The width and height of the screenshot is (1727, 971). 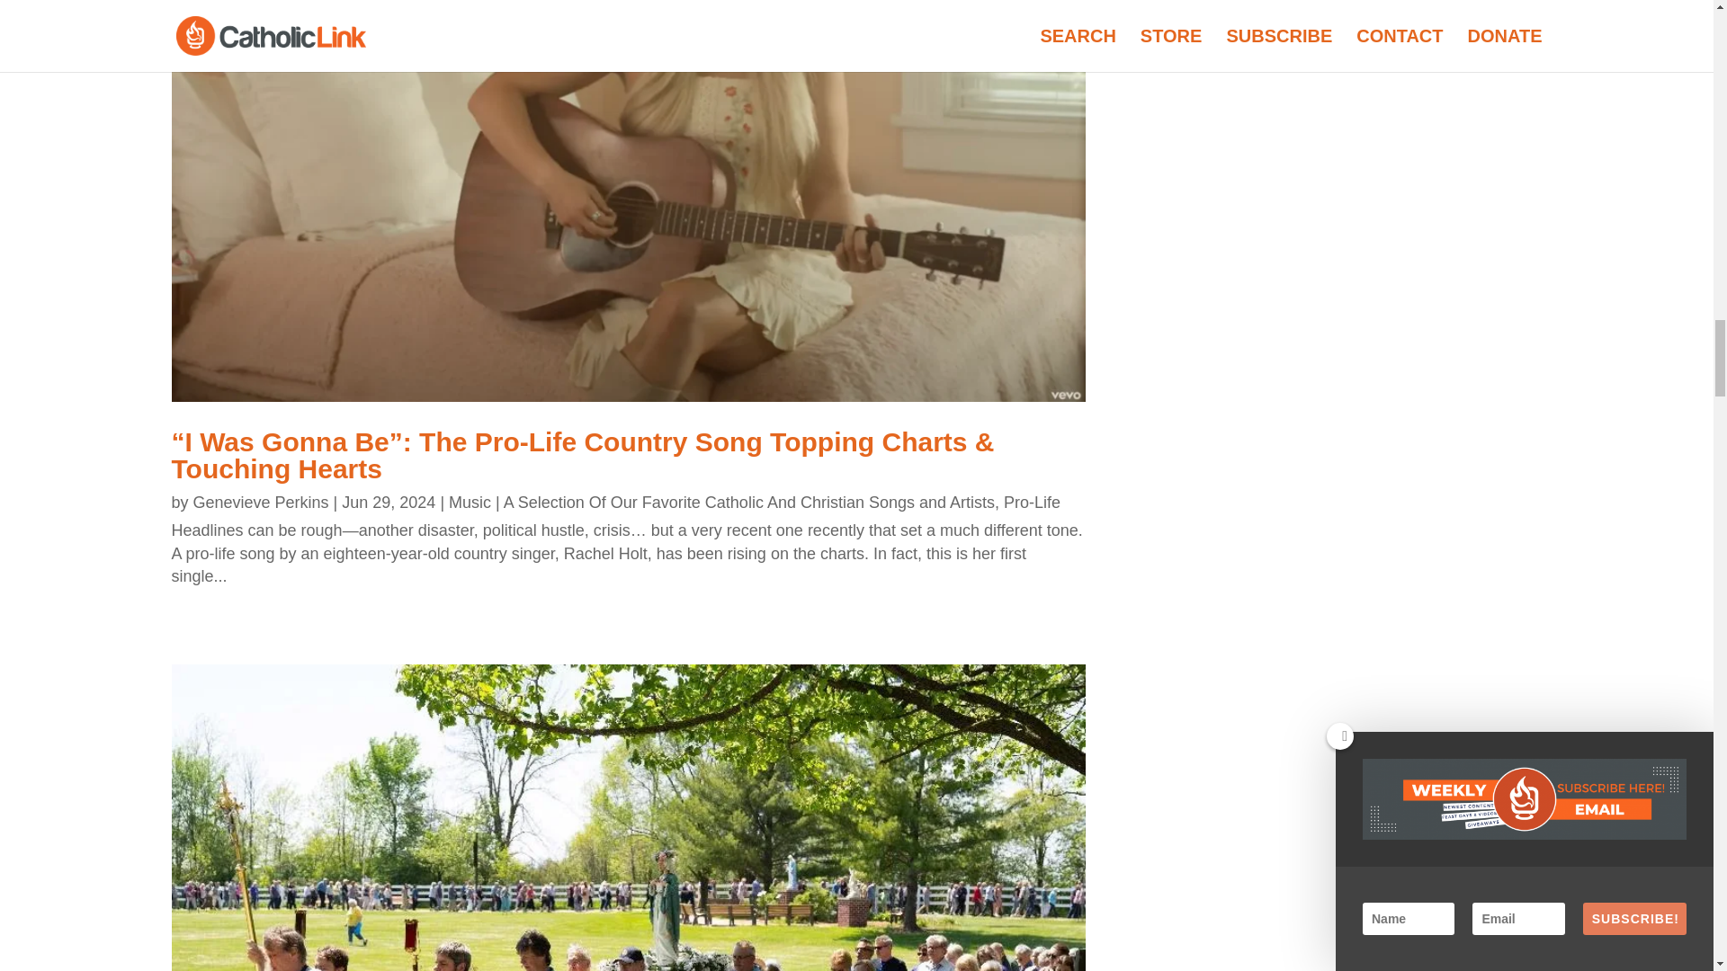 What do you see at coordinates (1031, 502) in the screenshot?
I see `Pro-Life` at bounding box center [1031, 502].